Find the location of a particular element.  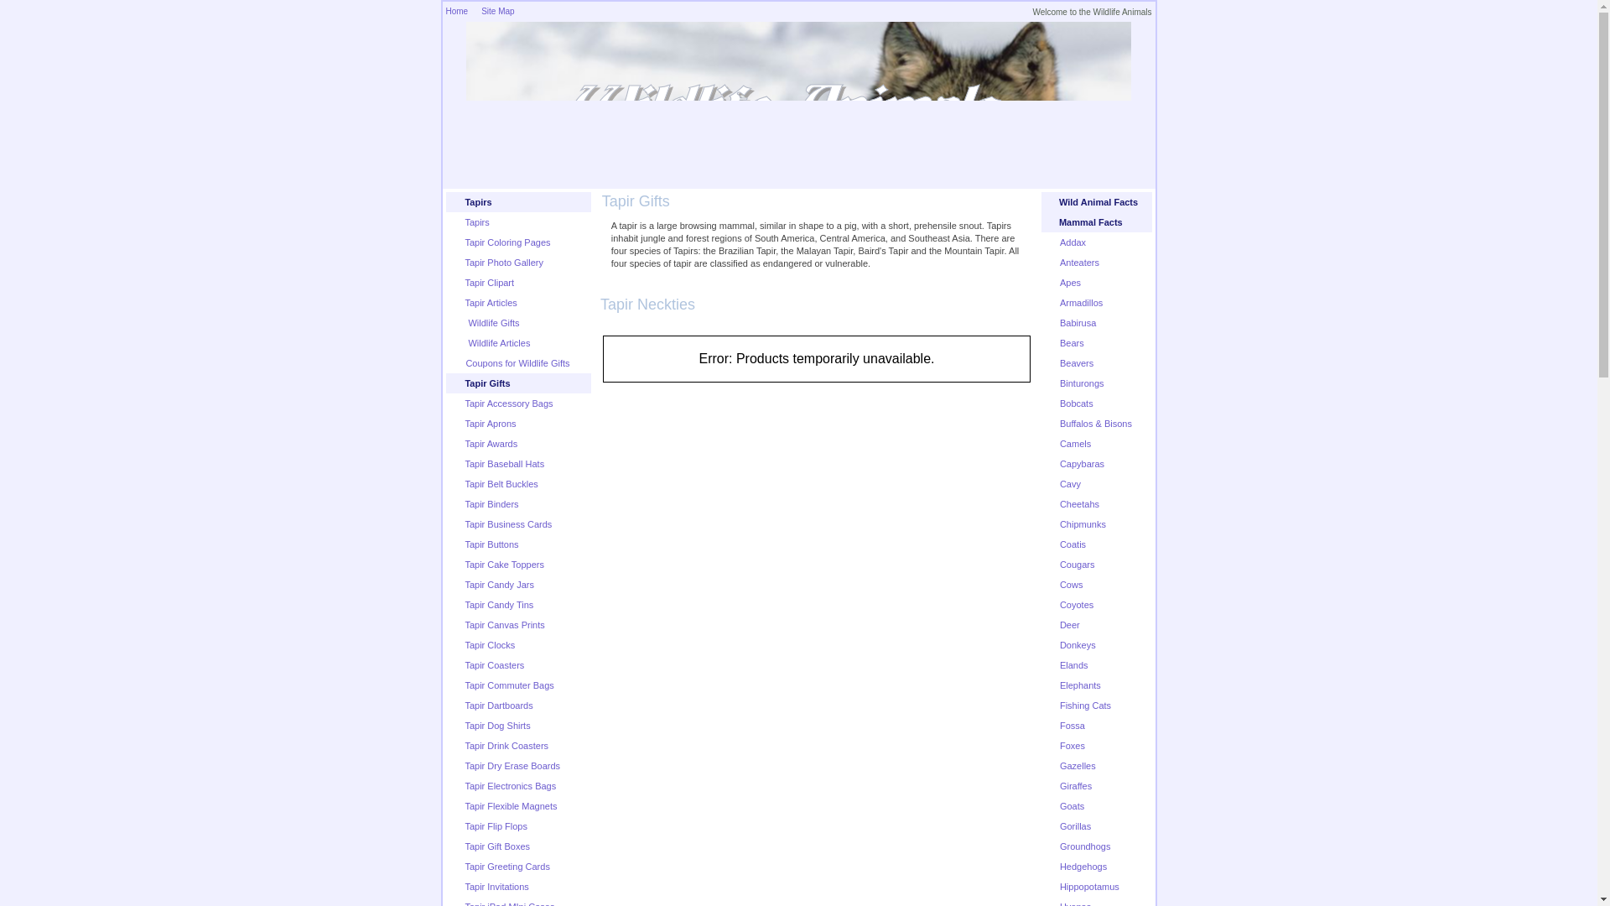

Tapir Clocks is located at coordinates (490, 644).